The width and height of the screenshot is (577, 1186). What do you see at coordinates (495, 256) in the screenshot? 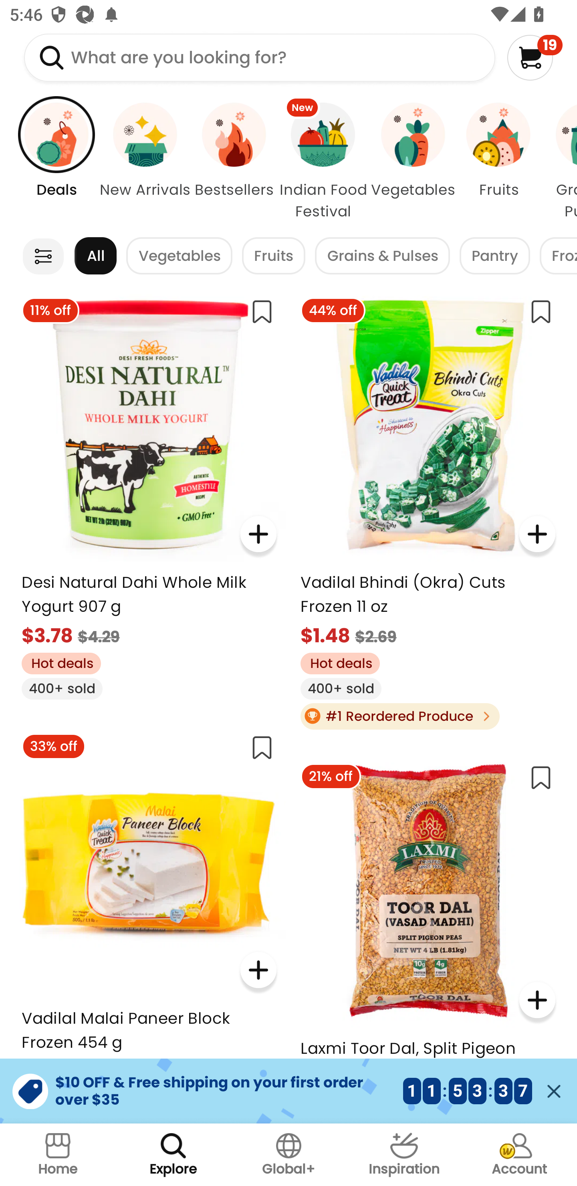
I see `Pantry` at bounding box center [495, 256].